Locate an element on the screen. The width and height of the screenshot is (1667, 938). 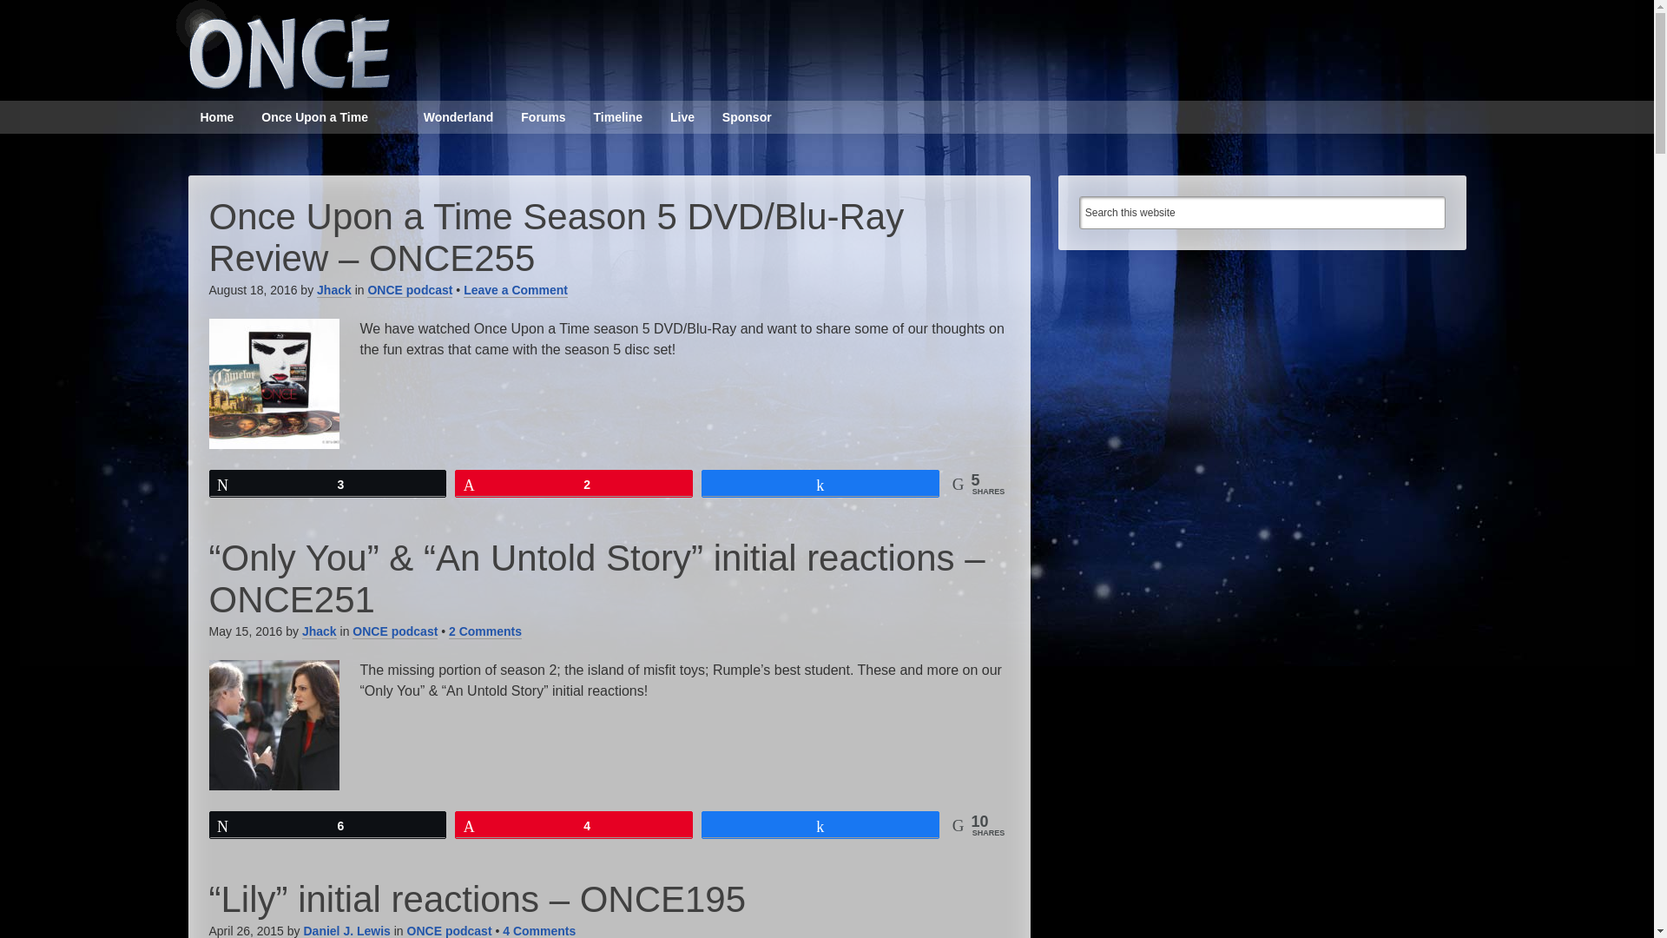
ONCE - Once Upon a Time podcast is located at coordinates (278, 45).